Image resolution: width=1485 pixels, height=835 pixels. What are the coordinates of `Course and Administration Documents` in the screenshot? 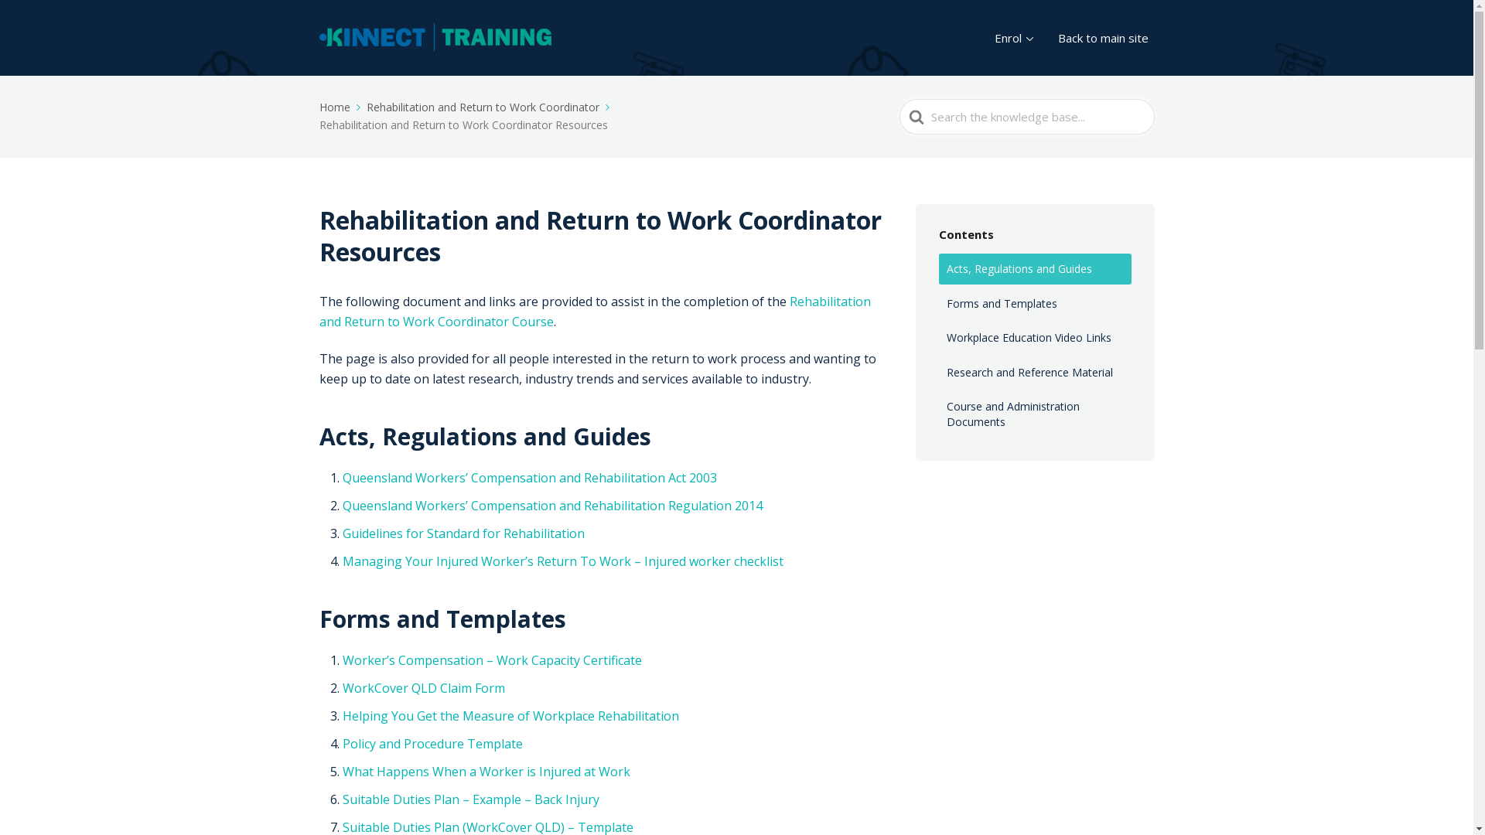 It's located at (1035, 414).